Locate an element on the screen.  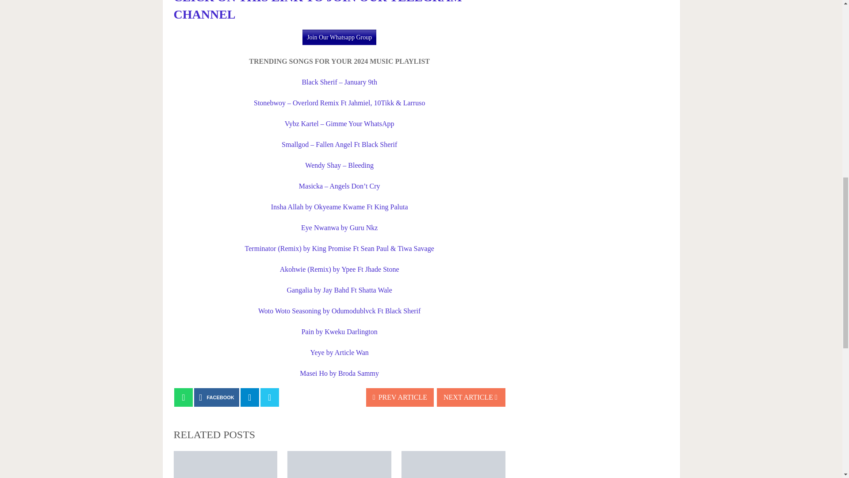
Insha Allah by Okyeame Kwame Ft King Paluta is located at coordinates (340, 207).